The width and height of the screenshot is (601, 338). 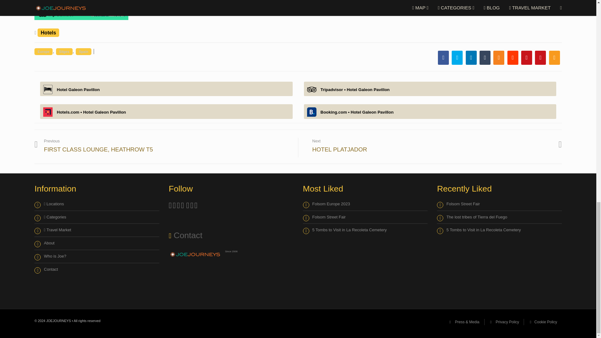 What do you see at coordinates (324, 217) in the screenshot?
I see `Folsom Street Fair` at bounding box center [324, 217].